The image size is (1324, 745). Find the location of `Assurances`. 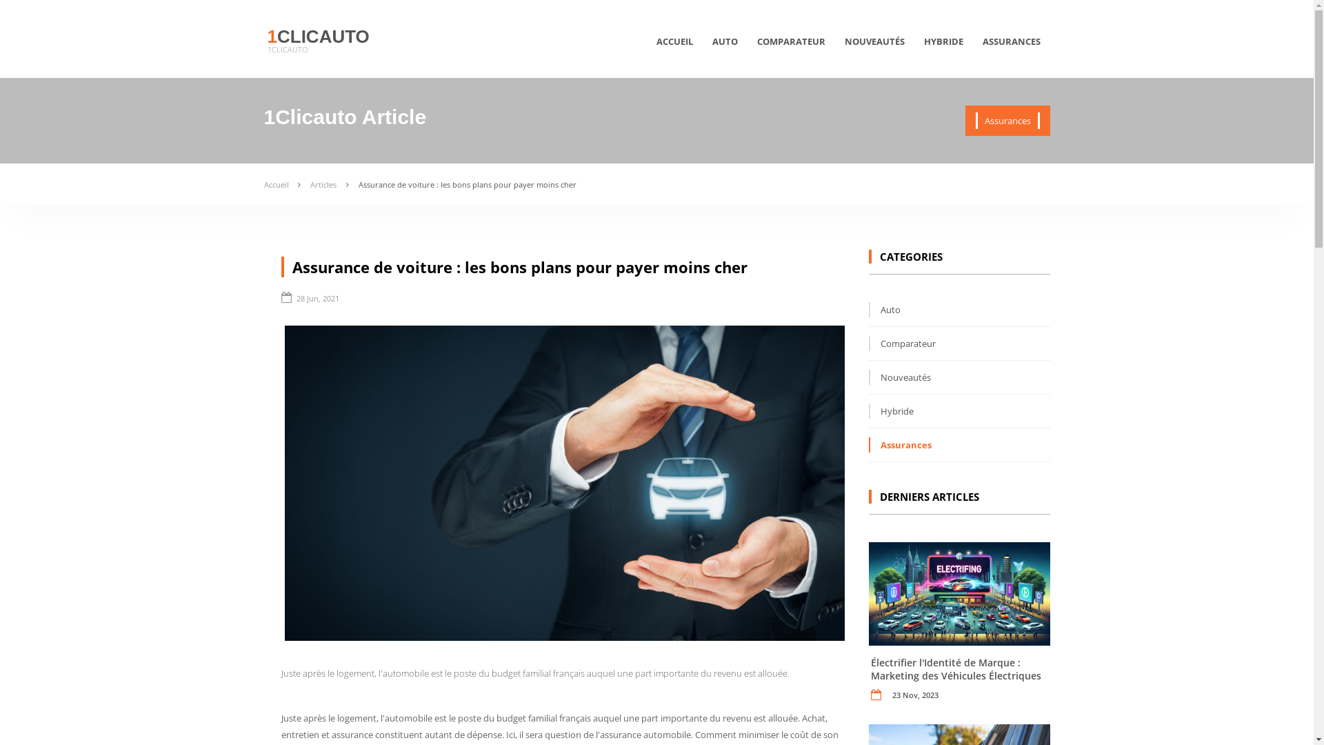

Assurances is located at coordinates (901, 445).